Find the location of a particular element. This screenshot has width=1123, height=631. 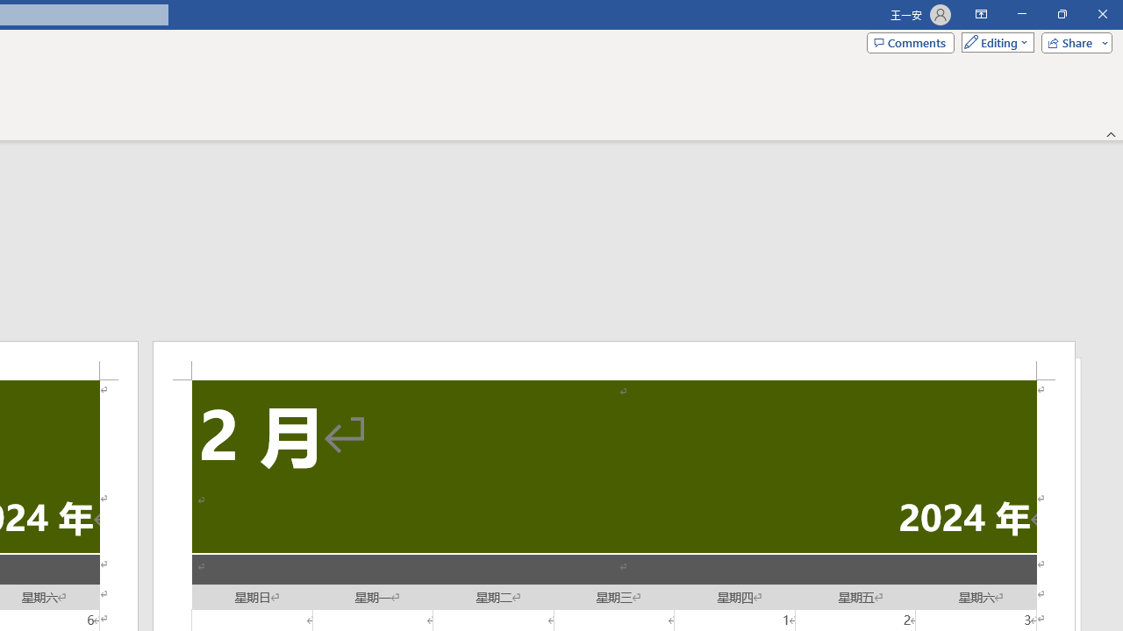

Collapse the Ribbon is located at coordinates (1112, 133).